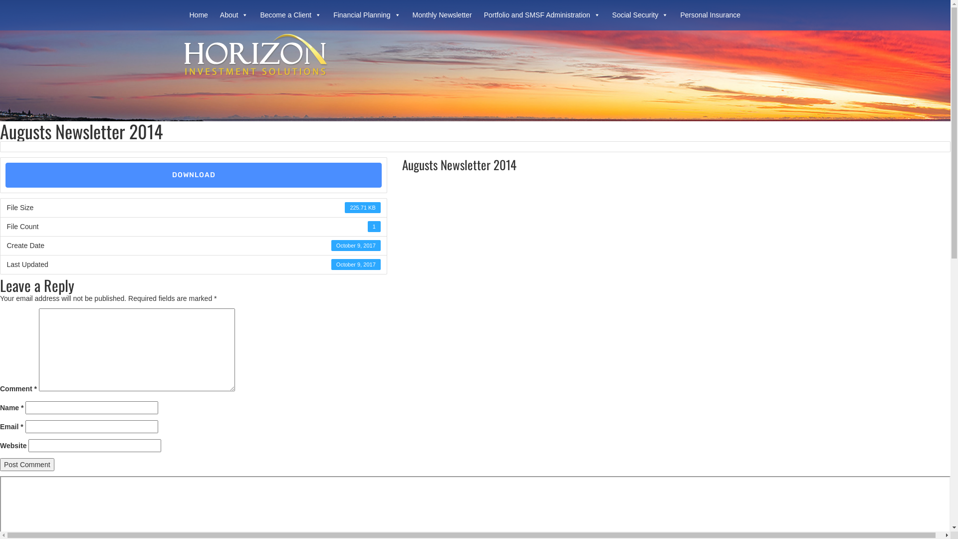 The height and width of the screenshot is (539, 958). What do you see at coordinates (641, 15) in the screenshot?
I see `Social Security` at bounding box center [641, 15].